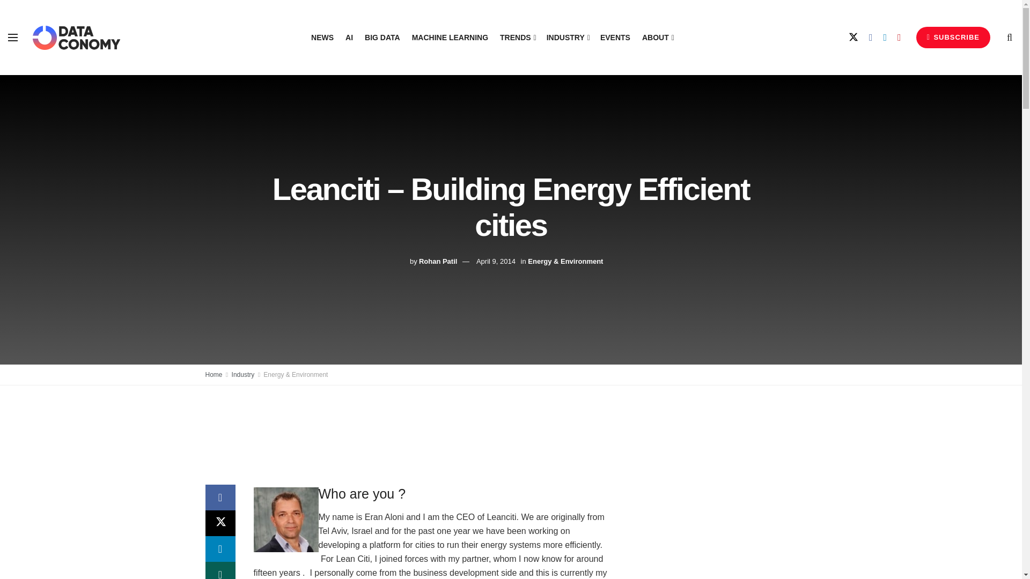 The image size is (1030, 579). Describe the element at coordinates (517, 38) in the screenshot. I see `TRENDS` at that location.